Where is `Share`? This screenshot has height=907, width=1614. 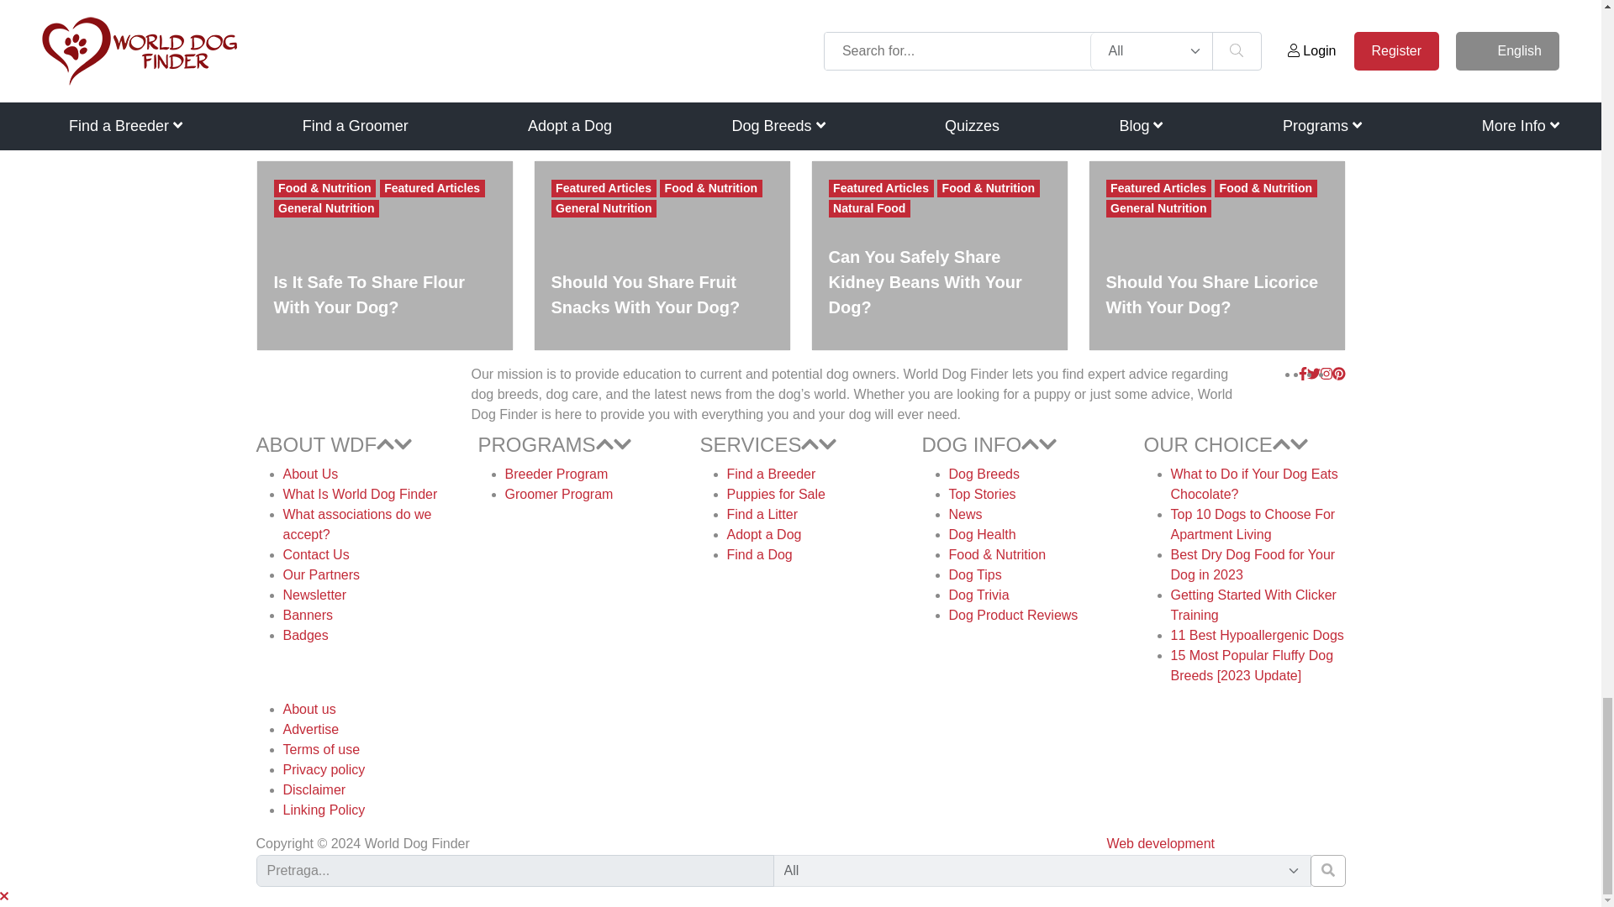 Share is located at coordinates (365, 102).